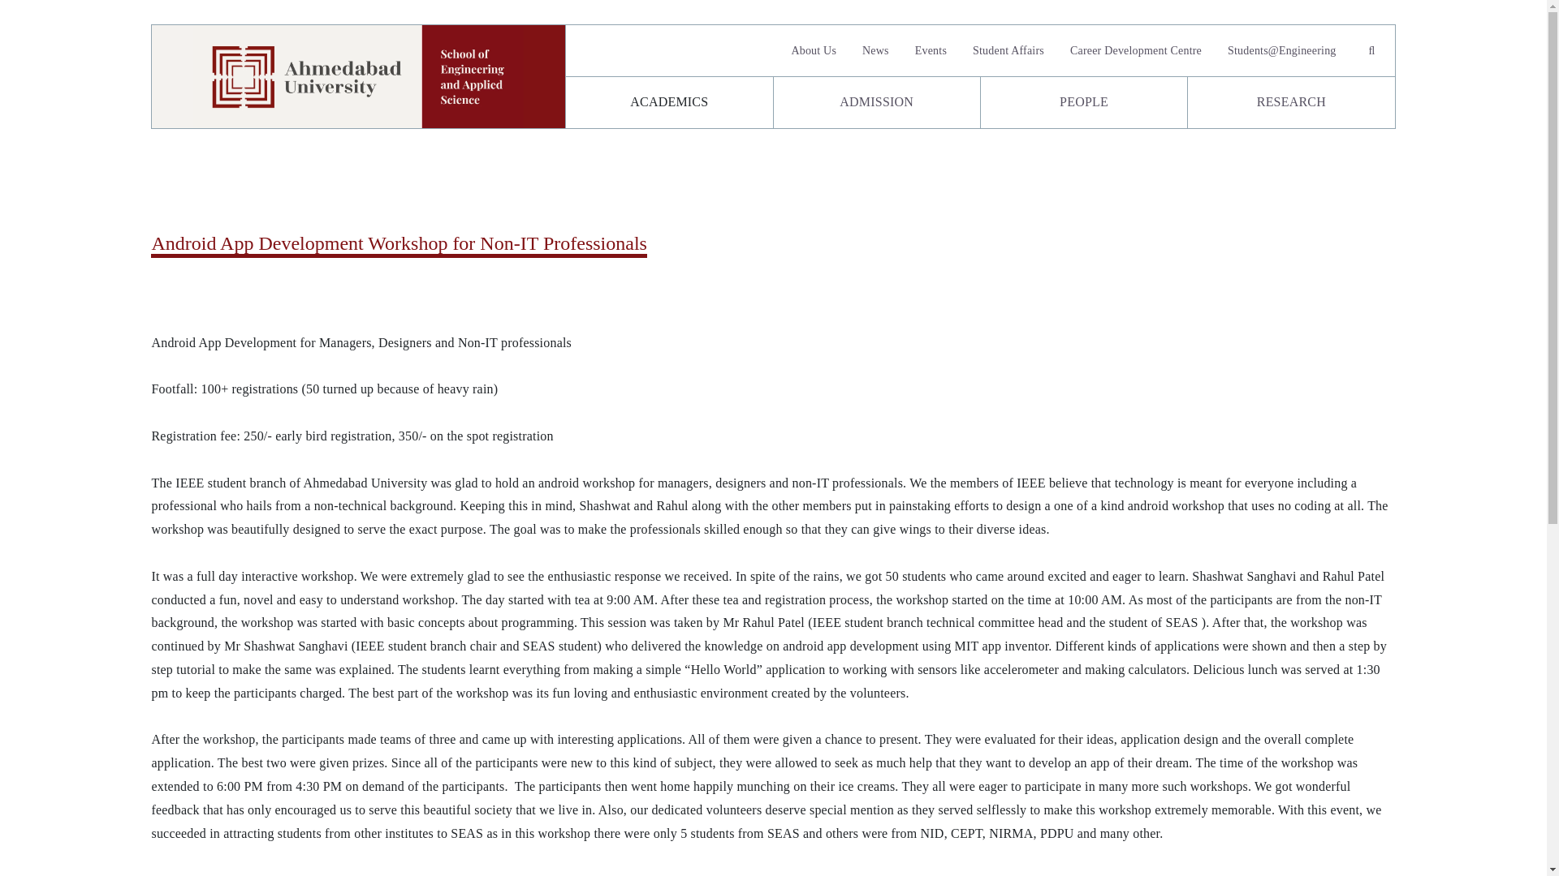  What do you see at coordinates (814, 50) in the screenshot?
I see `About Us` at bounding box center [814, 50].